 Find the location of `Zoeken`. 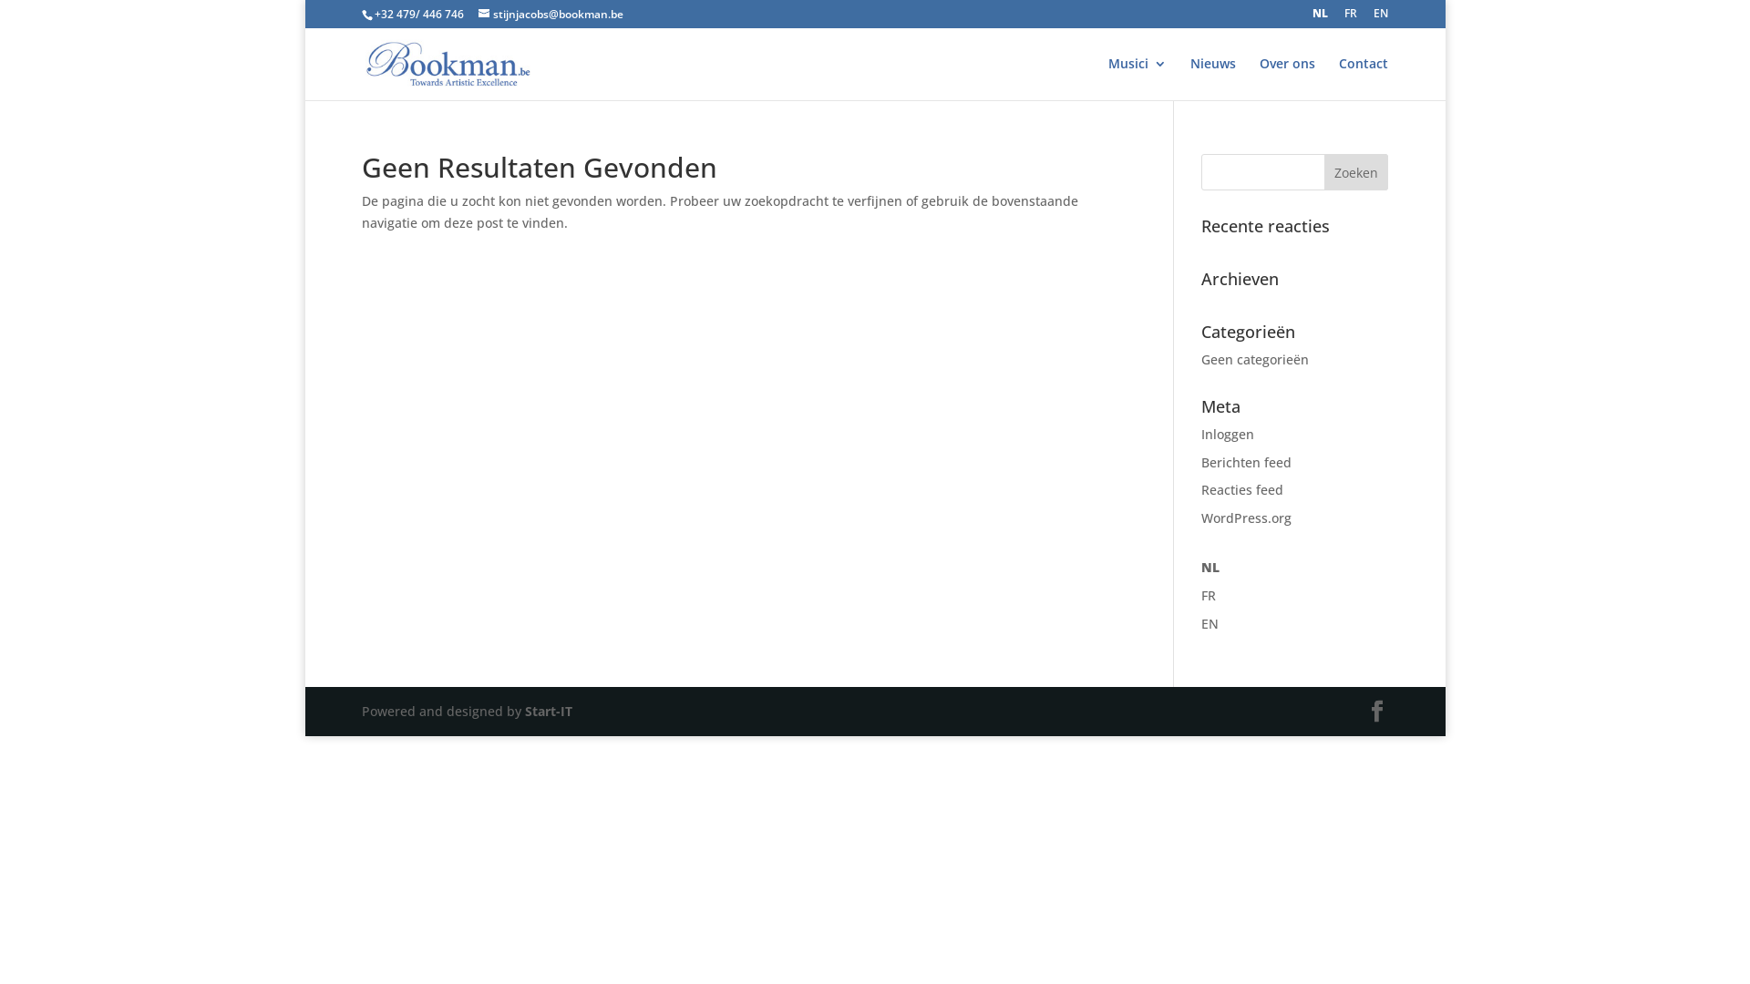

Zoeken is located at coordinates (1356, 172).